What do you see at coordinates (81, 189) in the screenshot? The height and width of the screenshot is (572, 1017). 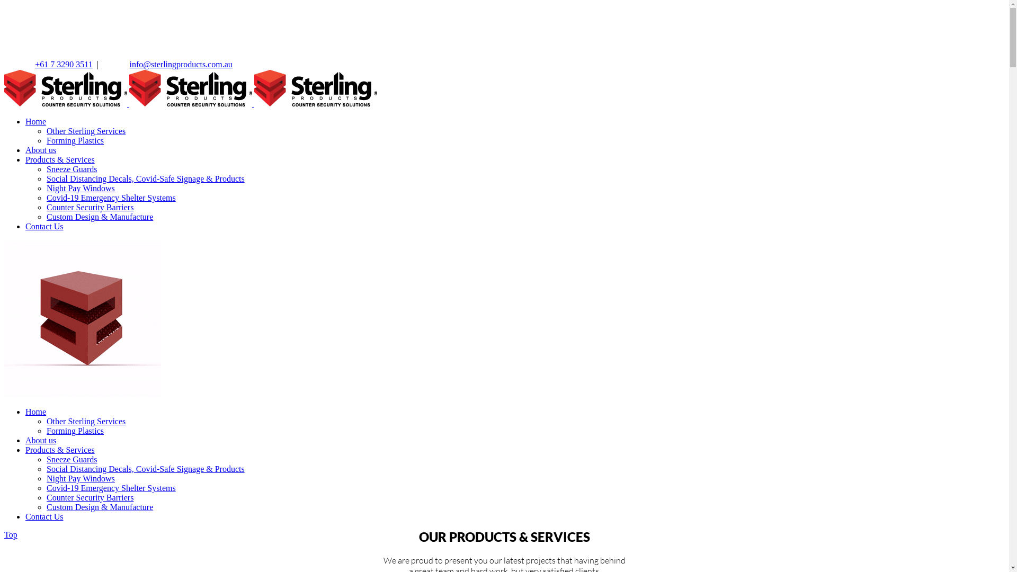 I see `Night Pay Windows` at bounding box center [81, 189].